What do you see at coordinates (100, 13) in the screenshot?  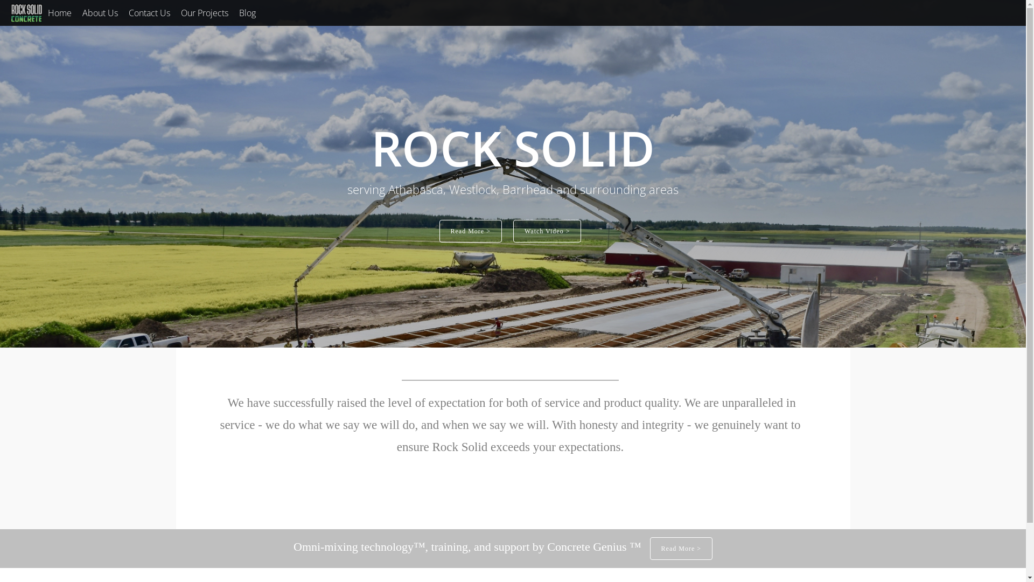 I see `About Us` at bounding box center [100, 13].